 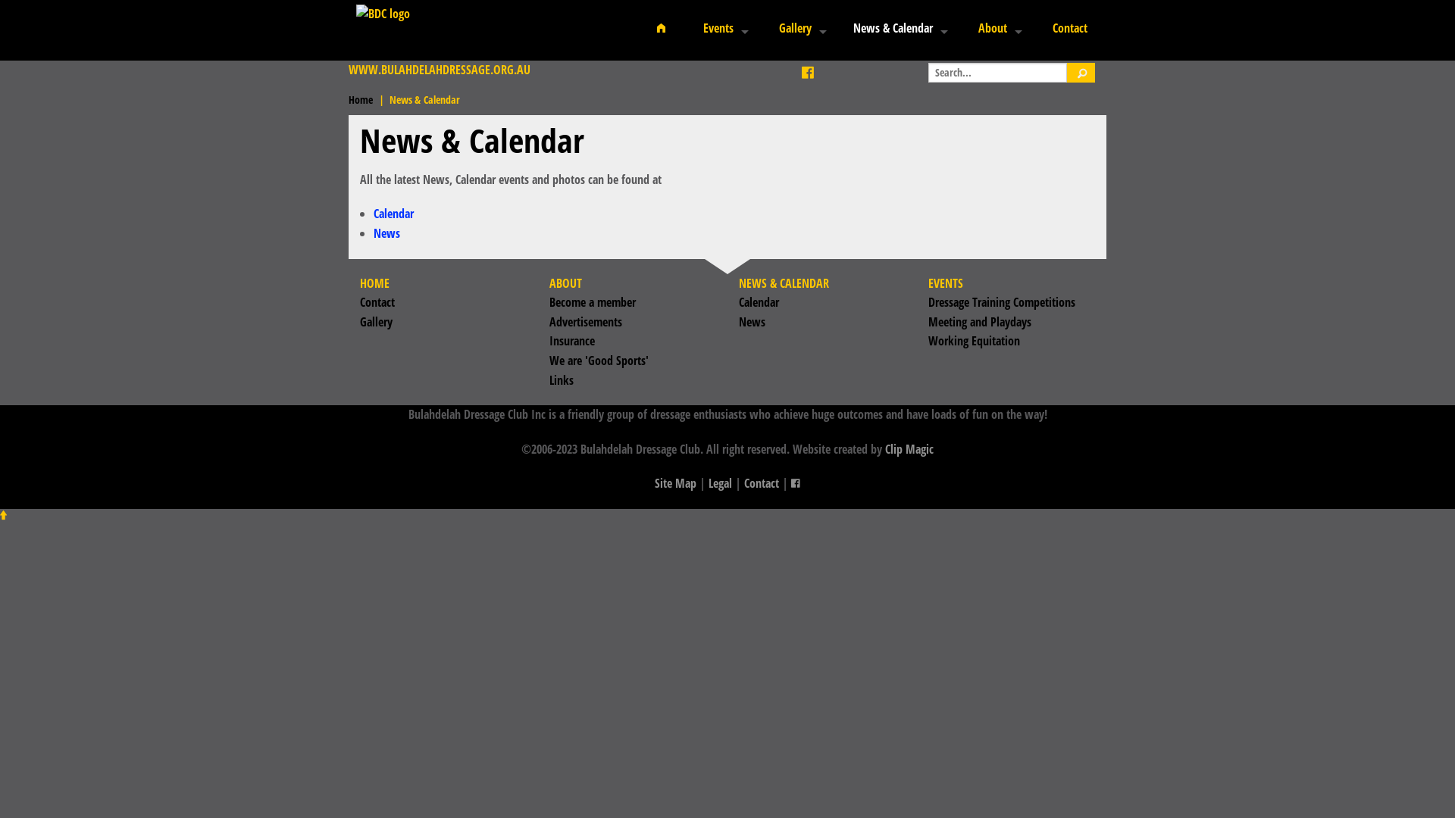 What do you see at coordinates (591, 65) in the screenshot?
I see `Results from 2009 to 2018` at bounding box center [591, 65].